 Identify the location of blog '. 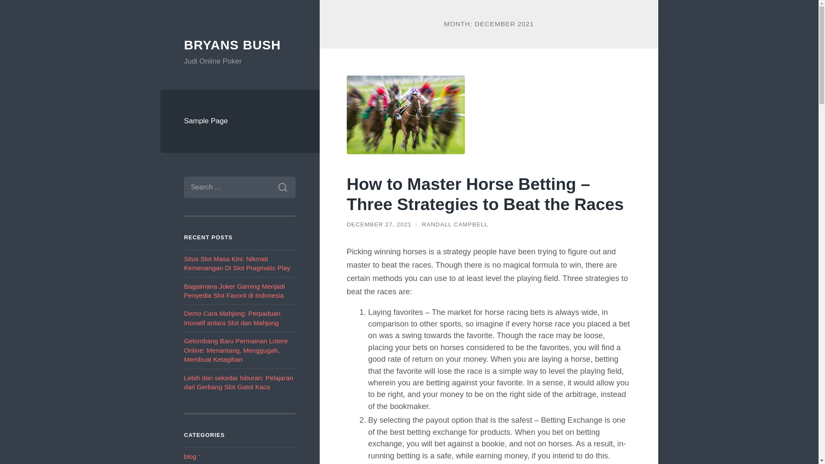
(192, 456).